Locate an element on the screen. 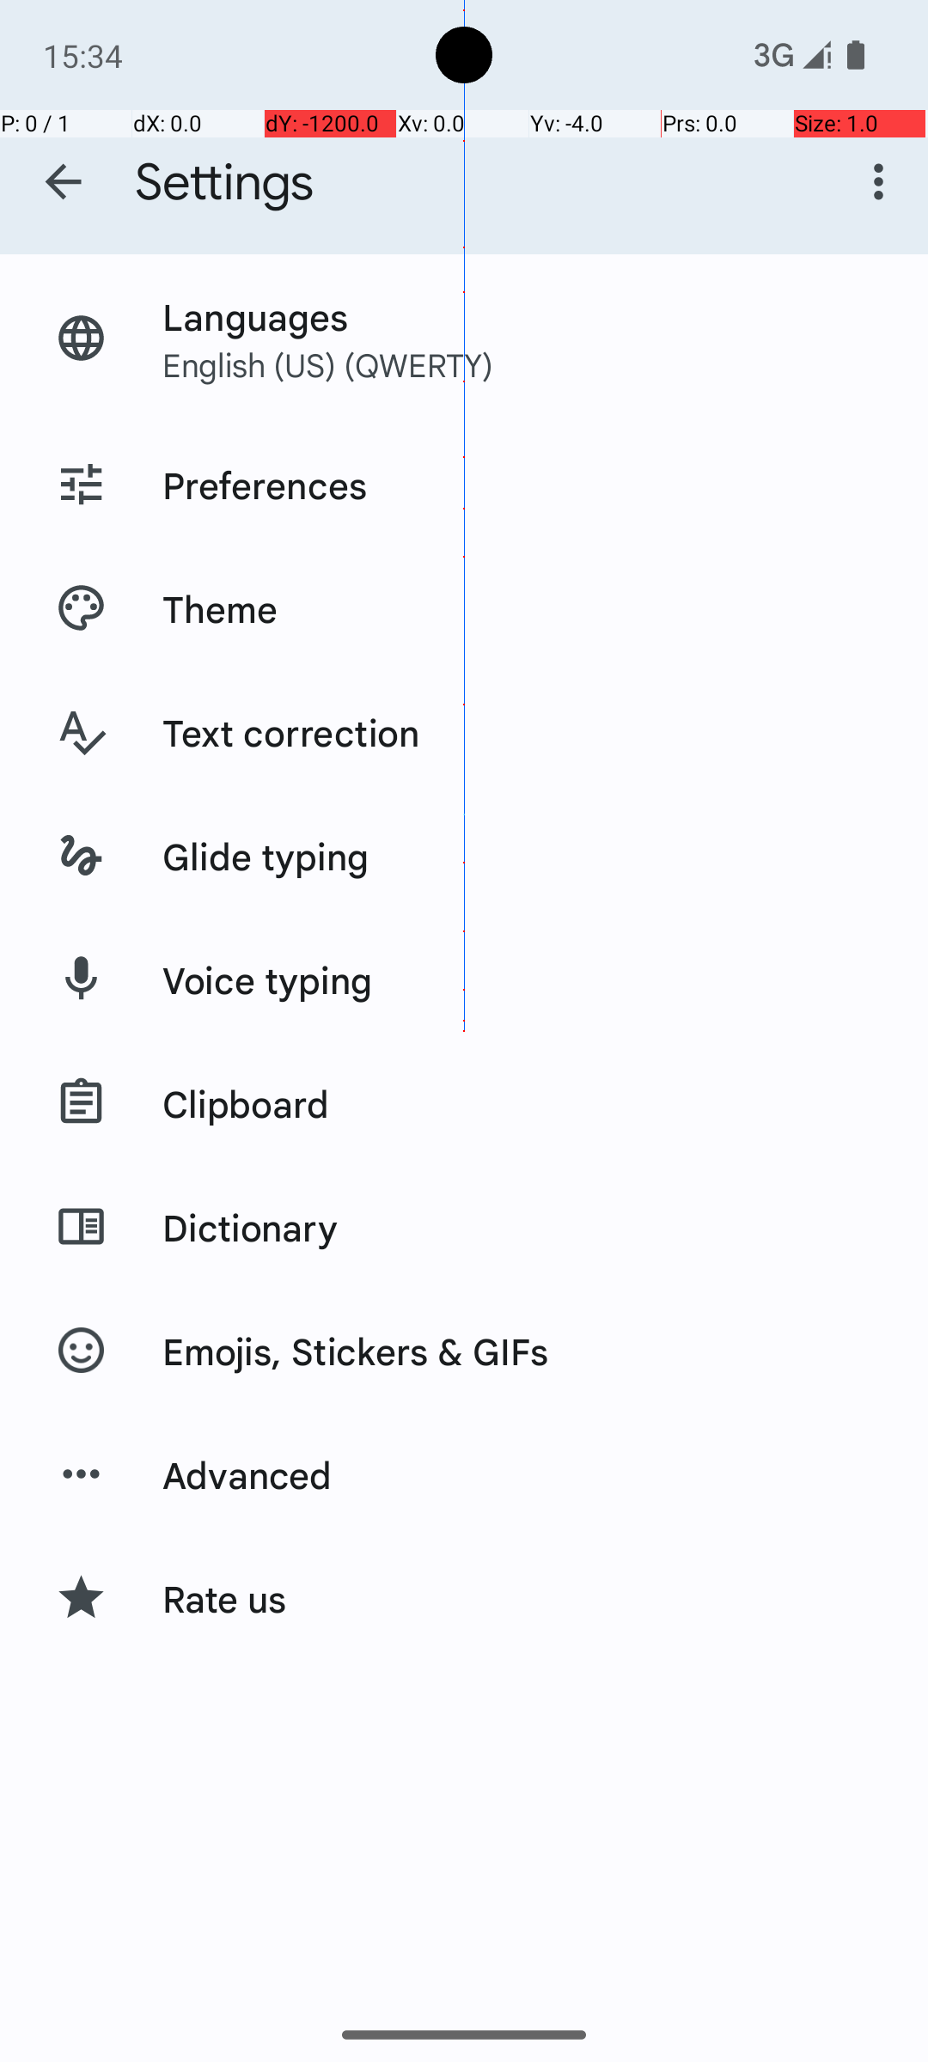 The image size is (928, 2062). Voice typing is located at coordinates (268, 979).